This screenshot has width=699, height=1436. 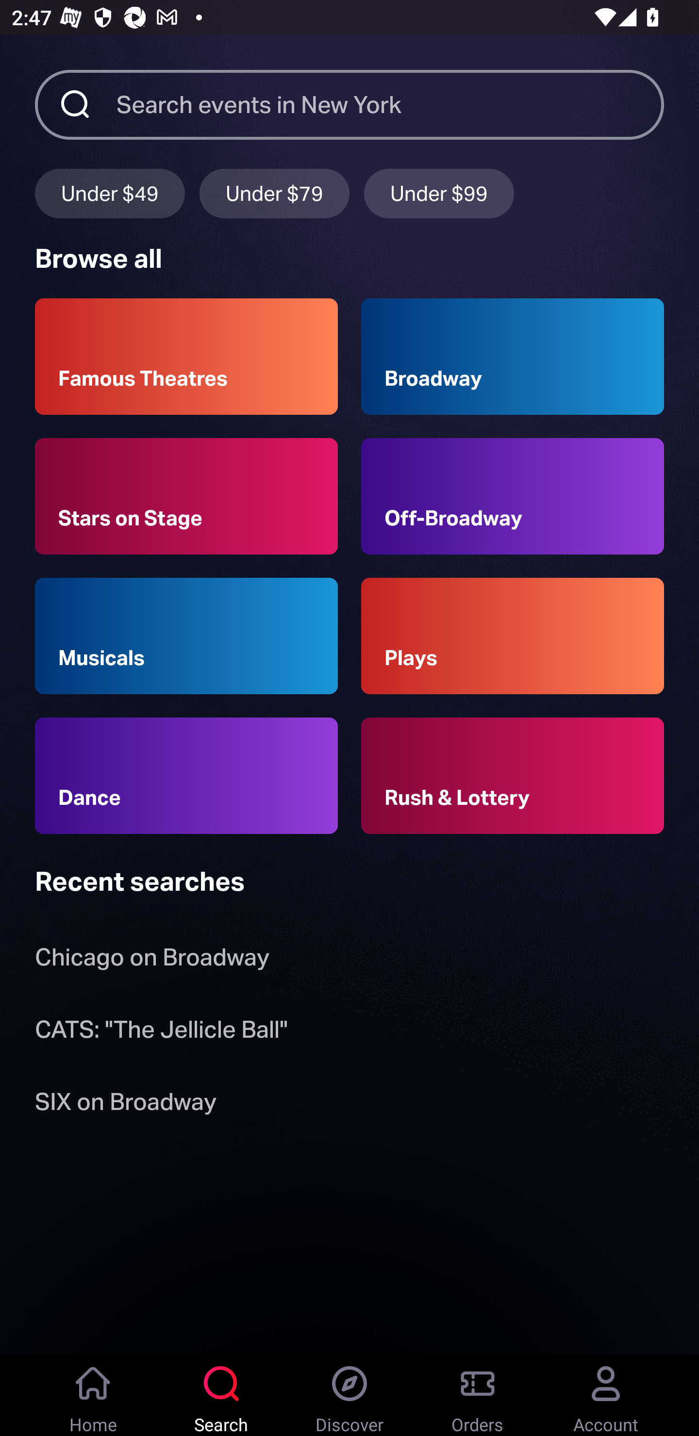 I want to click on Under $99, so click(x=439, y=194).